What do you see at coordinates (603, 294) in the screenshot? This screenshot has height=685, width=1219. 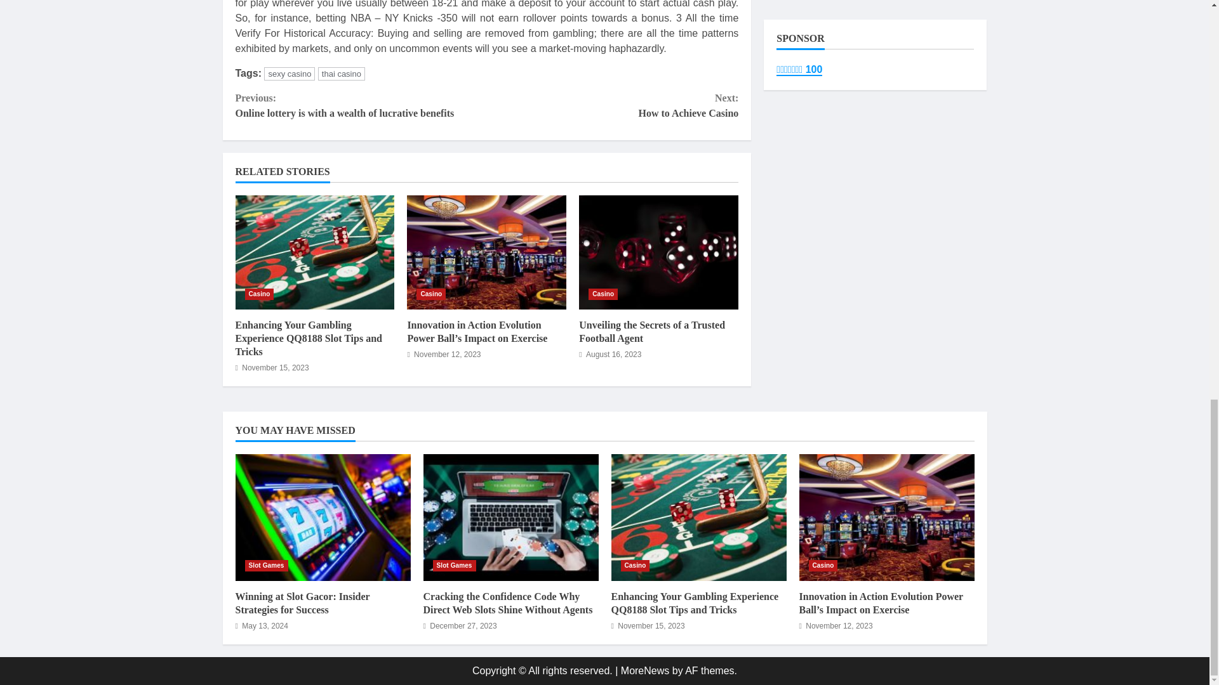 I see `Casino` at bounding box center [603, 294].